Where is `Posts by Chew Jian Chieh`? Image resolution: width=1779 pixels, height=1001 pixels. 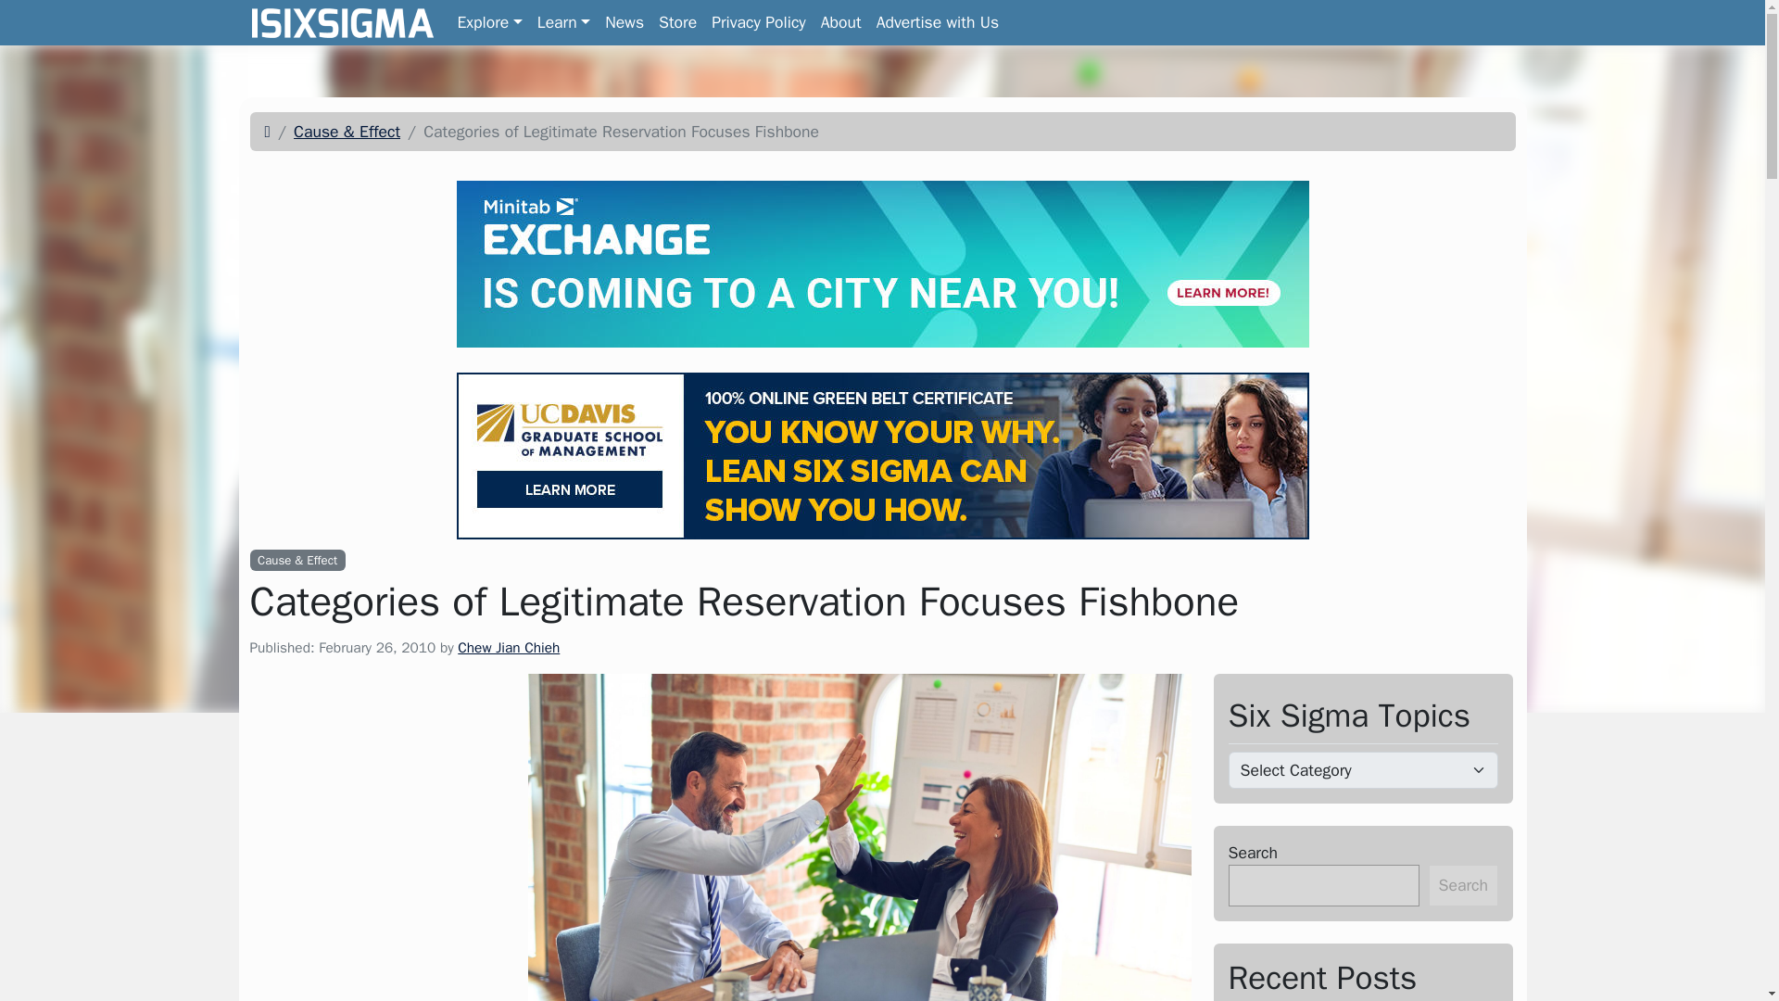 Posts by Chew Jian Chieh is located at coordinates (508, 647).